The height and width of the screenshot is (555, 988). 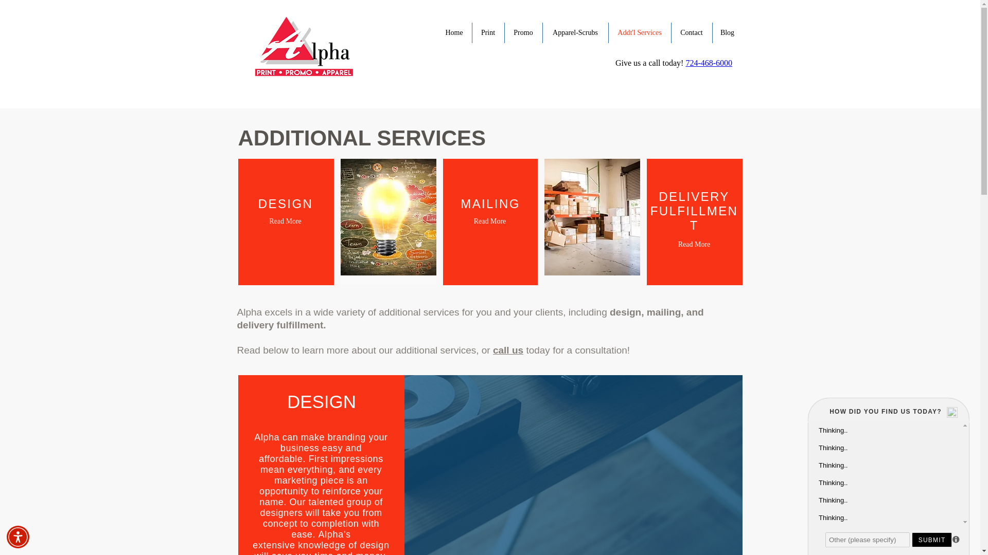 What do you see at coordinates (285, 221) in the screenshot?
I see `Read More` at bounding box center [285, 221].